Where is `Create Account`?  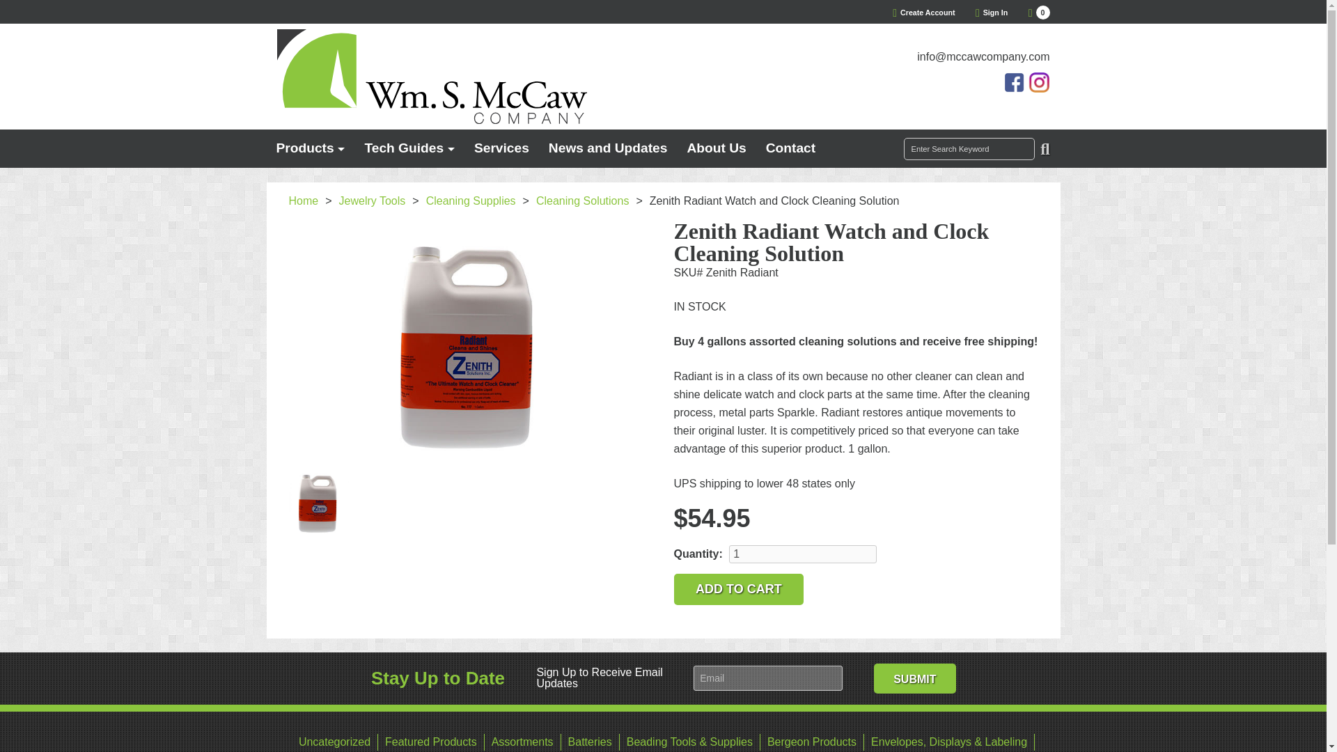 Create Account is located at coordinates (1039, 82).